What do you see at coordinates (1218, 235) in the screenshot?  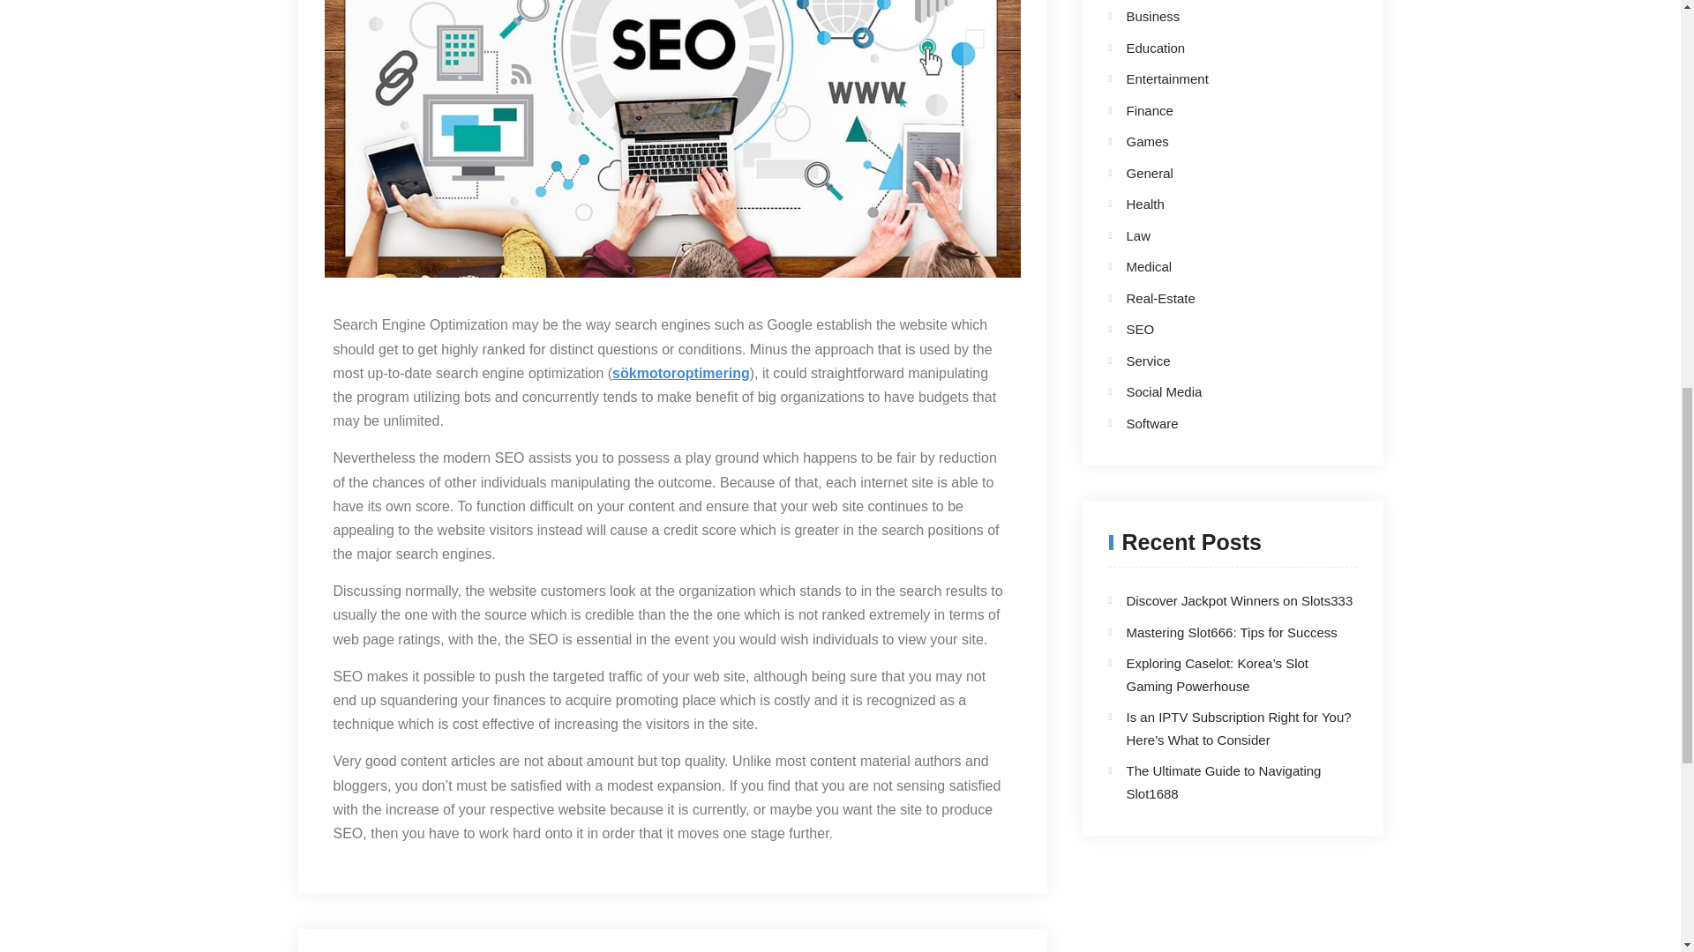 I see `Law` at bounding box center [1218, 235].